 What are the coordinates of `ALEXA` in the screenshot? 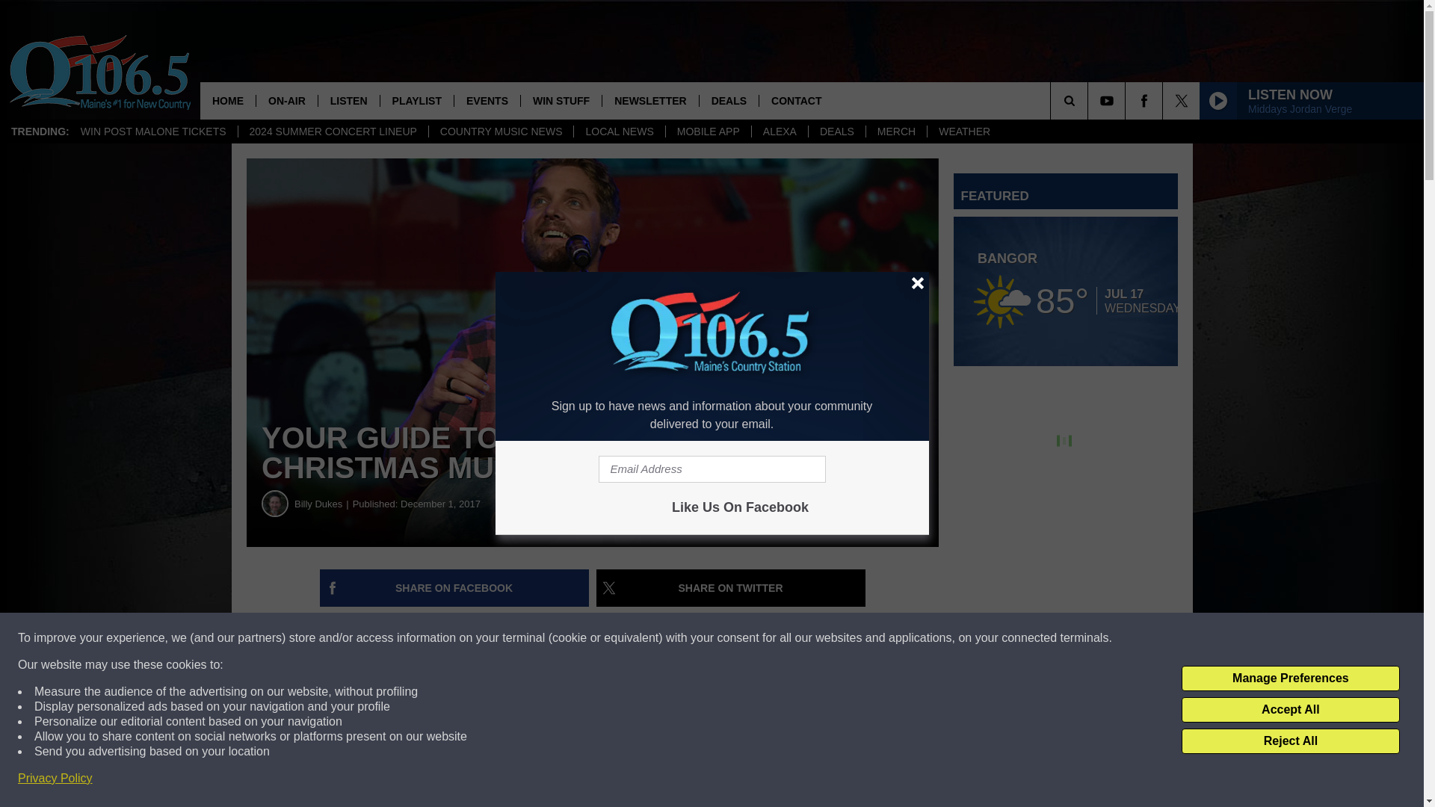 It's located at (779, 132).